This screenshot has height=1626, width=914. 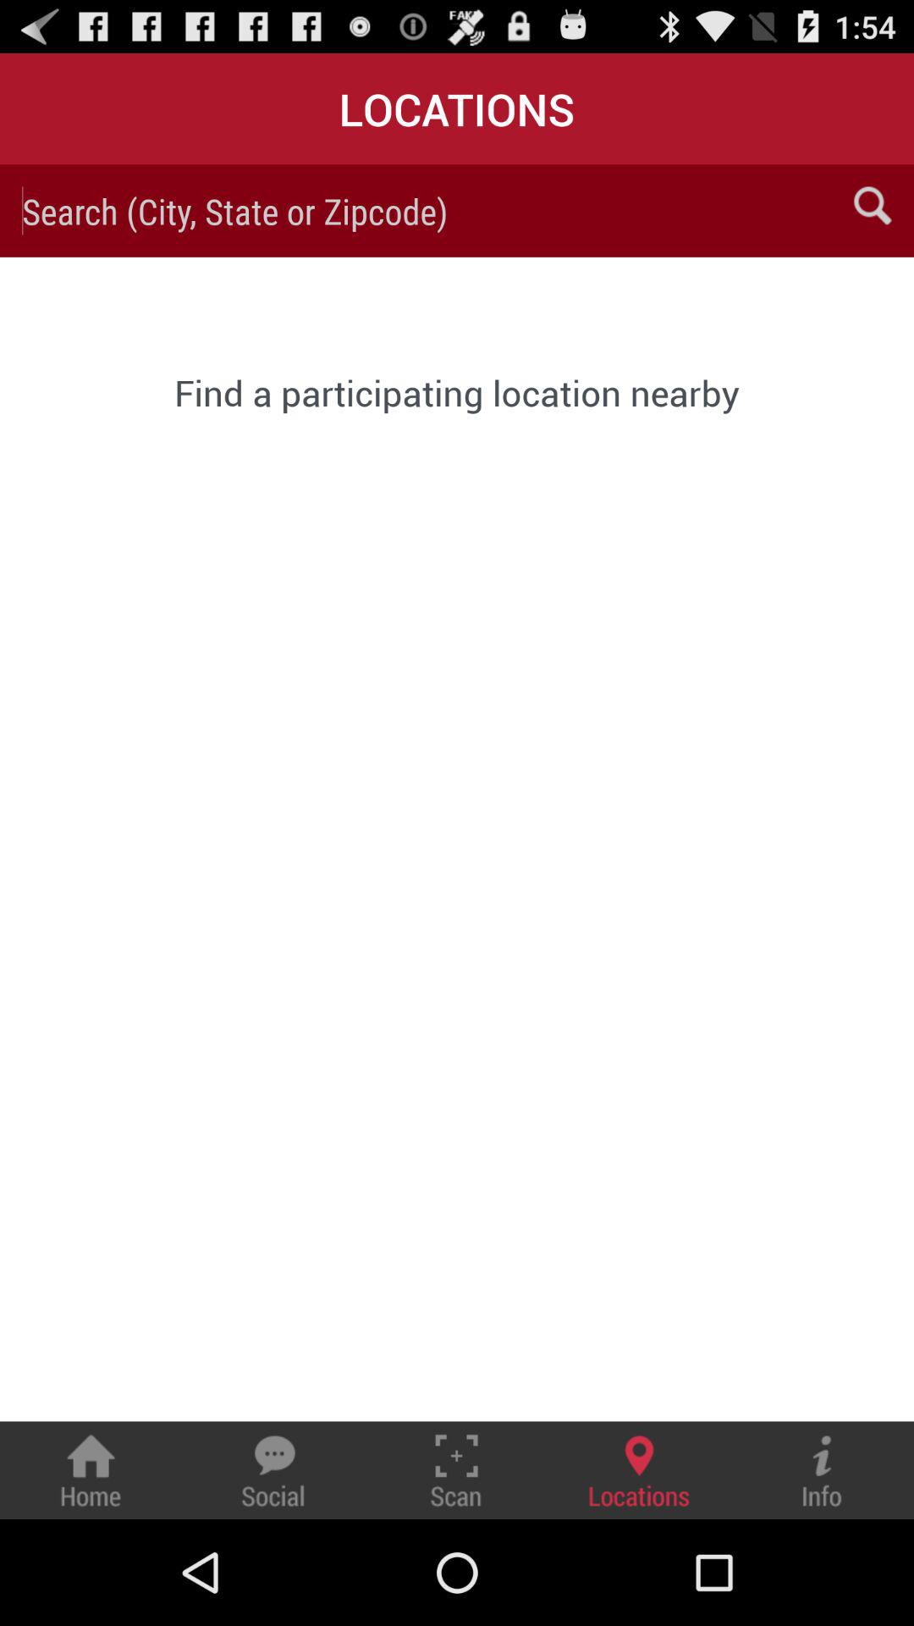 I want to click on swipe to find a participating app, so click(x=457, y=392).